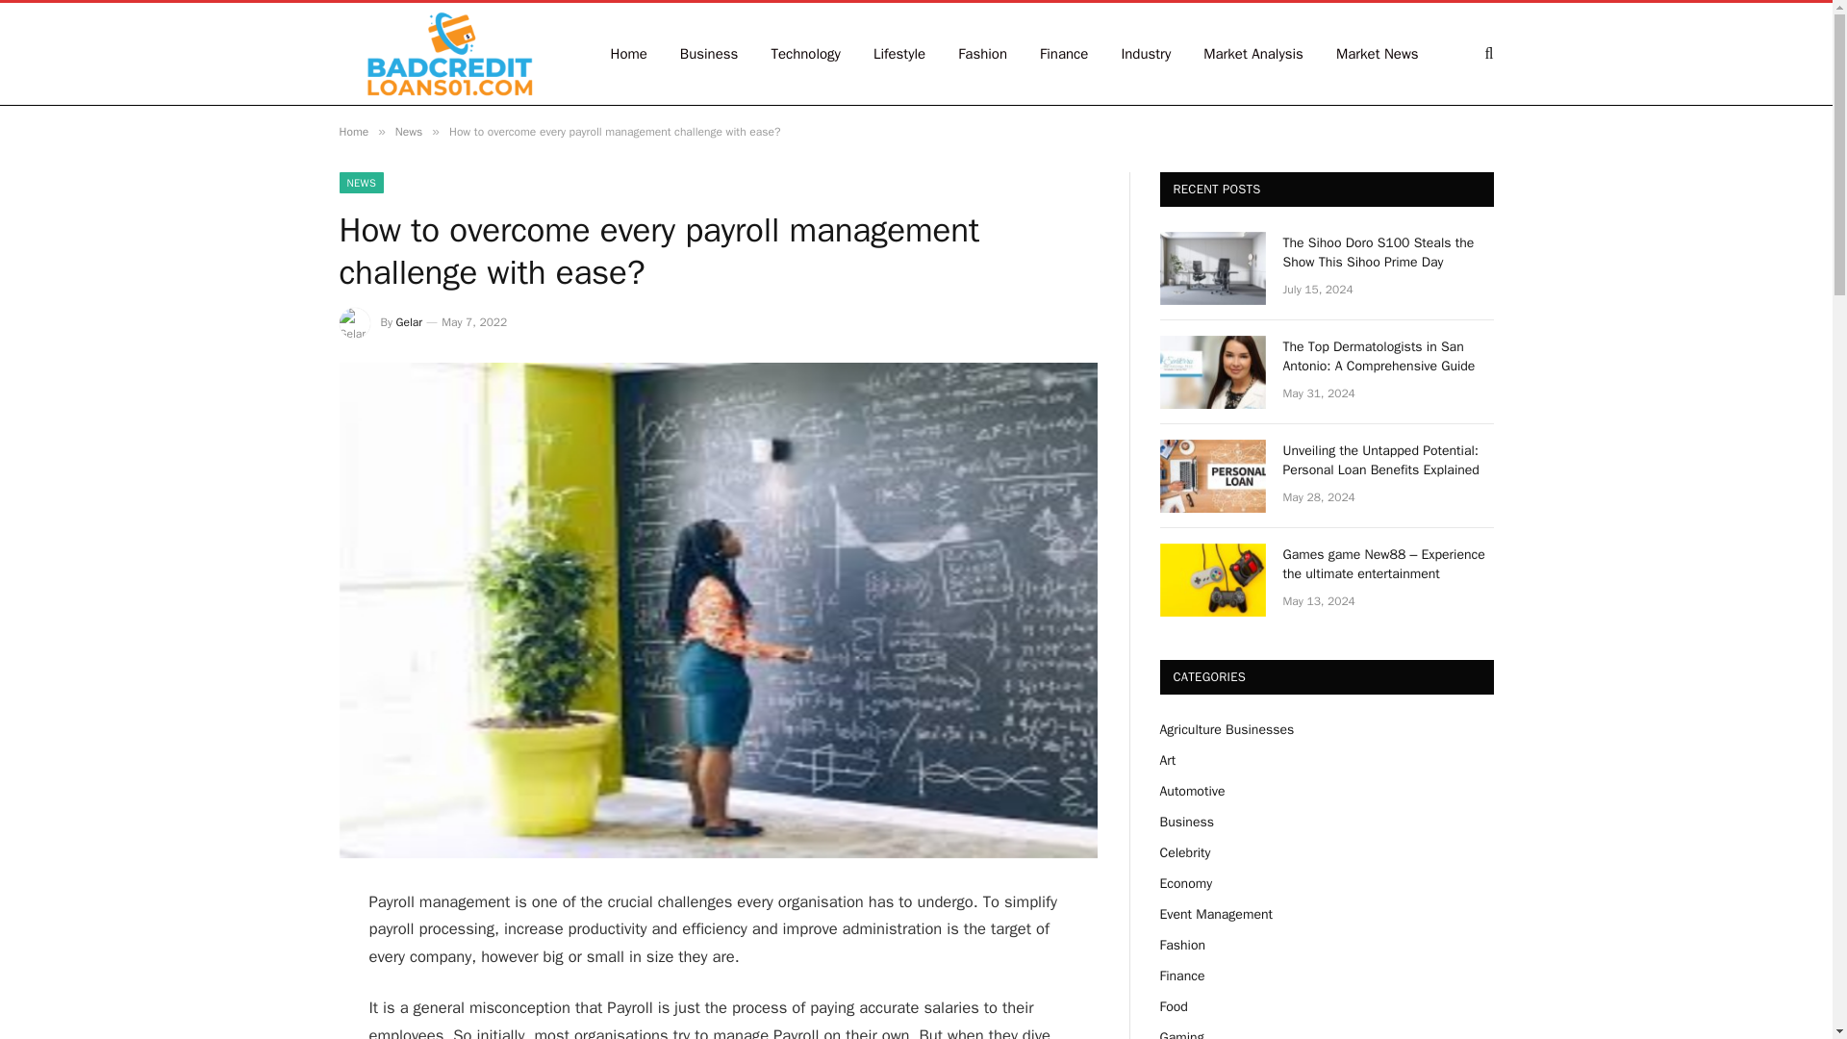  Describe the element at coordinates (448, 54) in the screenshot. I see `Bad Credit Loans News` at that location.